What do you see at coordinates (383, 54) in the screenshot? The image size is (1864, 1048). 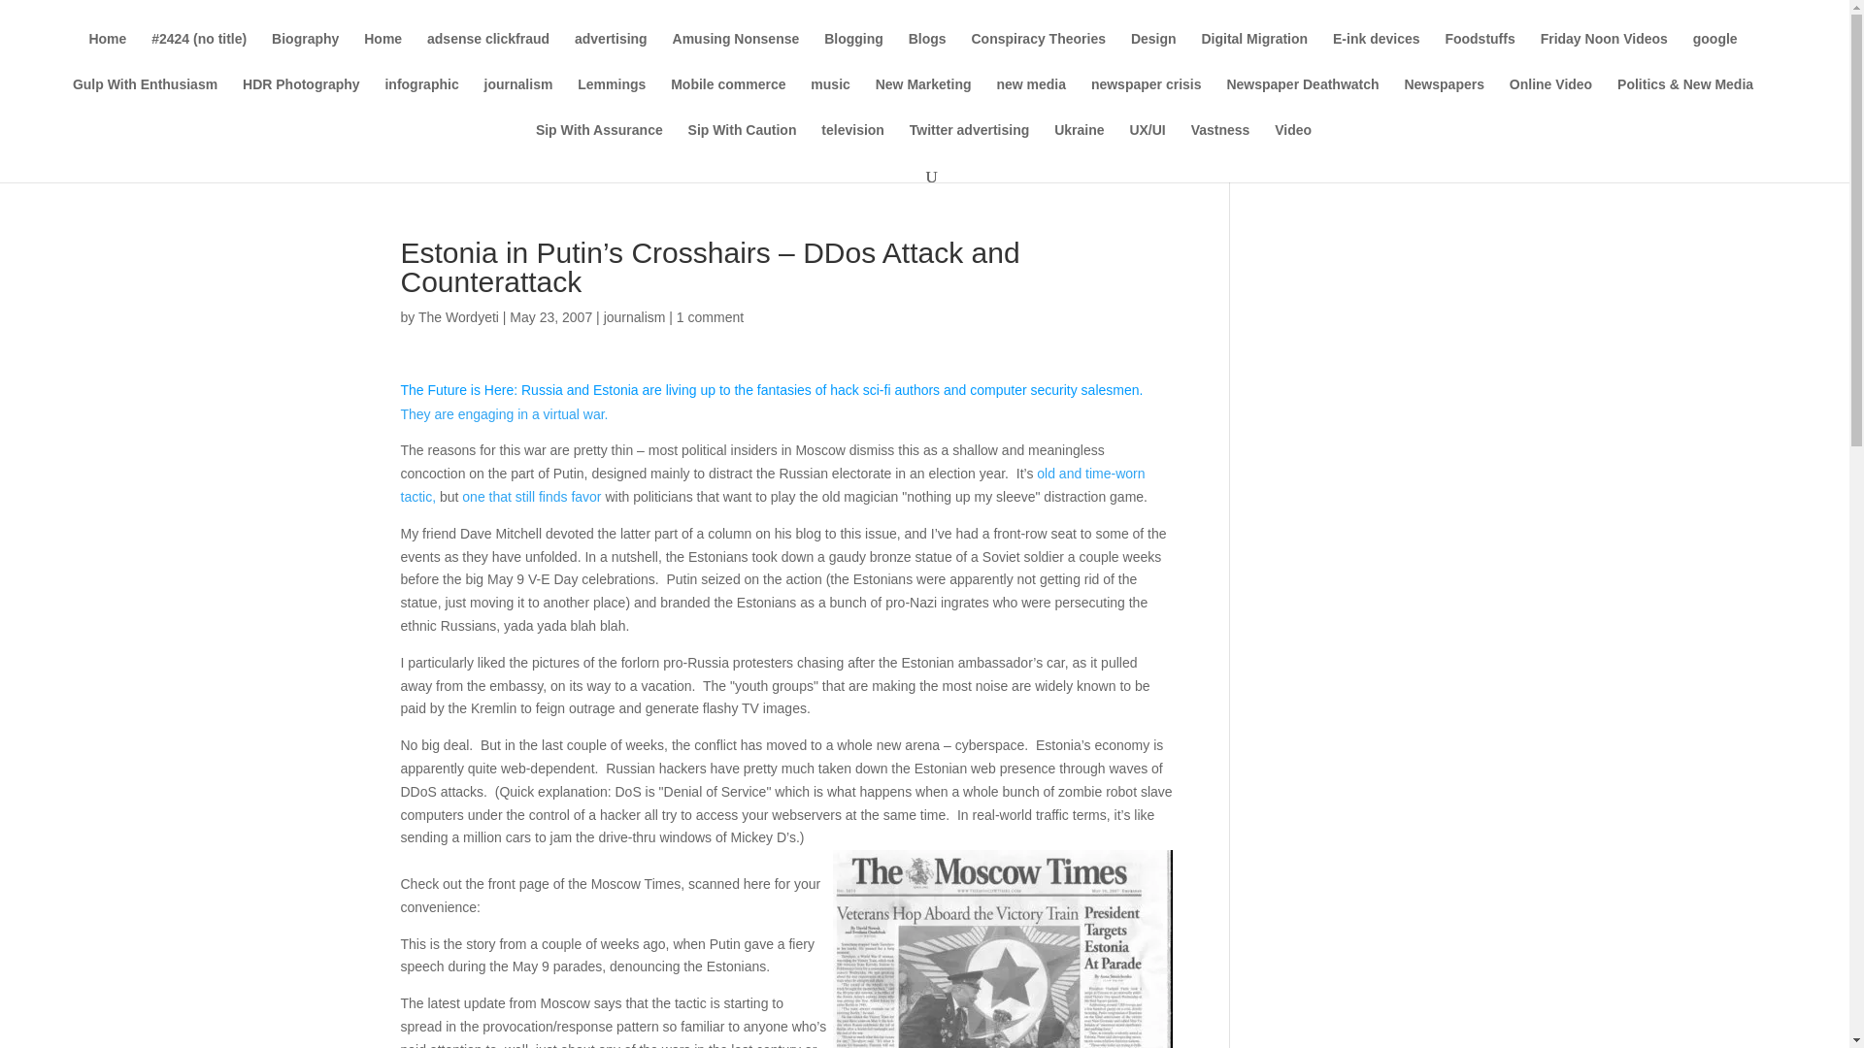 I see `Home` at bounding box center [383, 54].